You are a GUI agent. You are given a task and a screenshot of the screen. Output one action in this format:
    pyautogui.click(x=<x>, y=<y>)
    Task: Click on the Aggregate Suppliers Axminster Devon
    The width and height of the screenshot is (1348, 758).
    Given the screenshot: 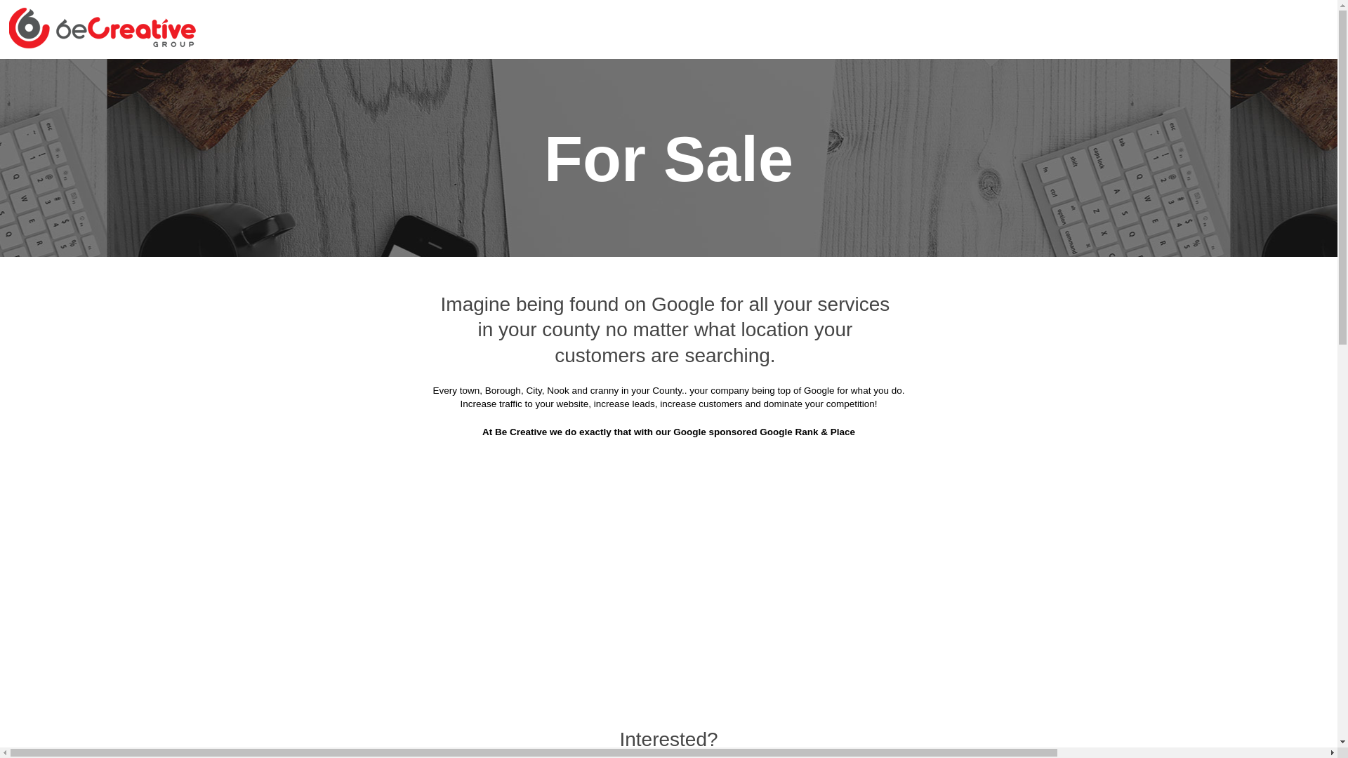 What is the action you would take?
    pyautogui.click(x=1000, y=77)
    